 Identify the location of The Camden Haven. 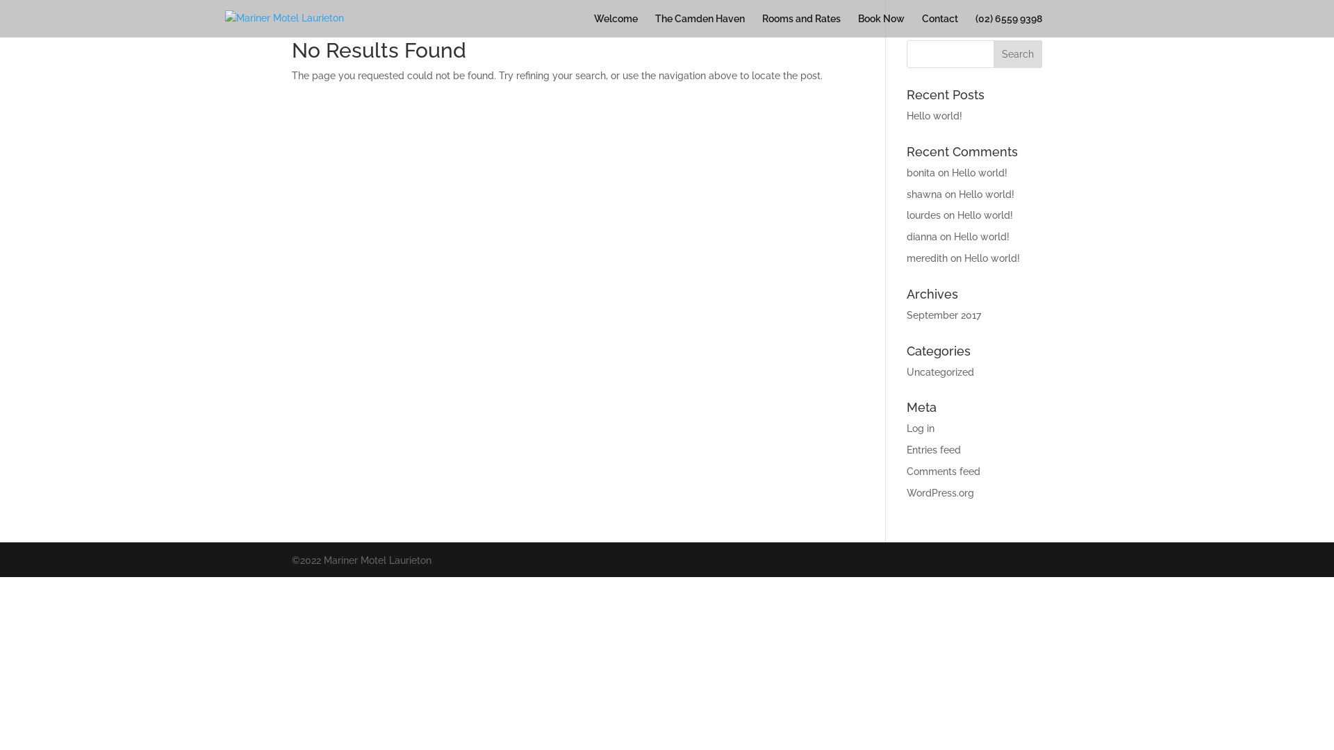
(700, 26).